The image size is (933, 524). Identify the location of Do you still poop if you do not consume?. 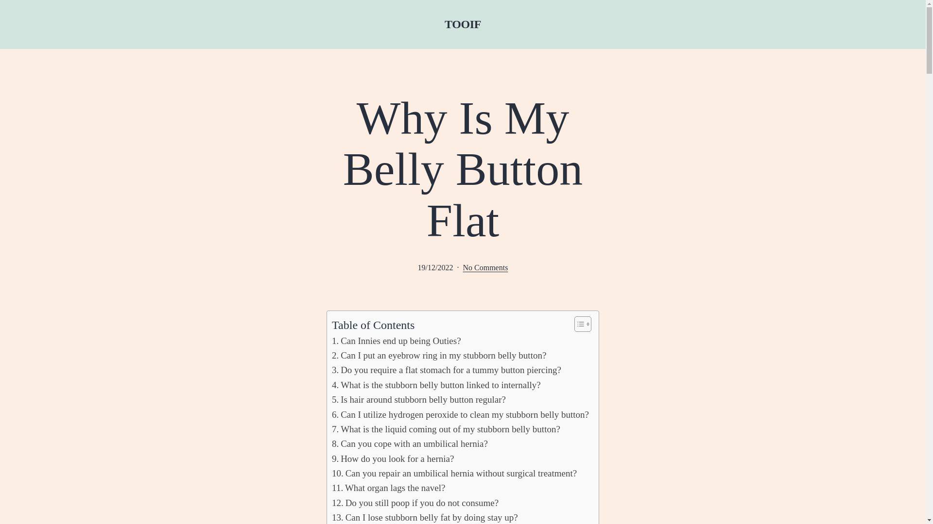
(415, 503).